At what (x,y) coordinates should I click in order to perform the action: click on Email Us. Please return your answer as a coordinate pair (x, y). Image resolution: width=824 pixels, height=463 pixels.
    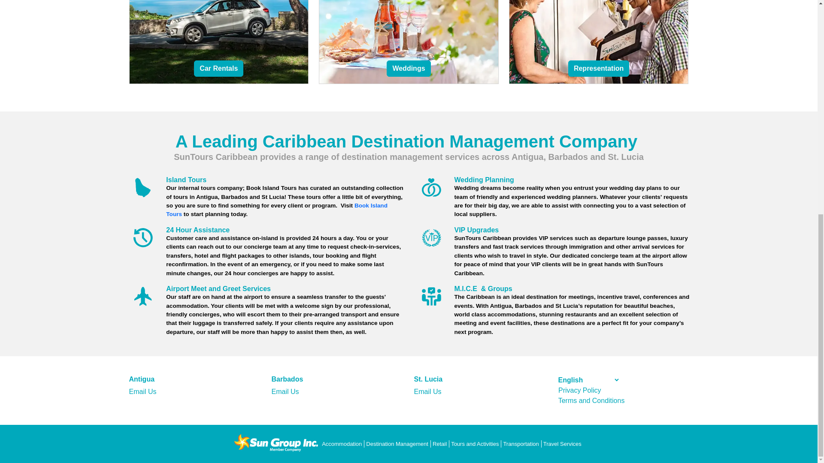
    Looking at the image, I should click on (427, 392).